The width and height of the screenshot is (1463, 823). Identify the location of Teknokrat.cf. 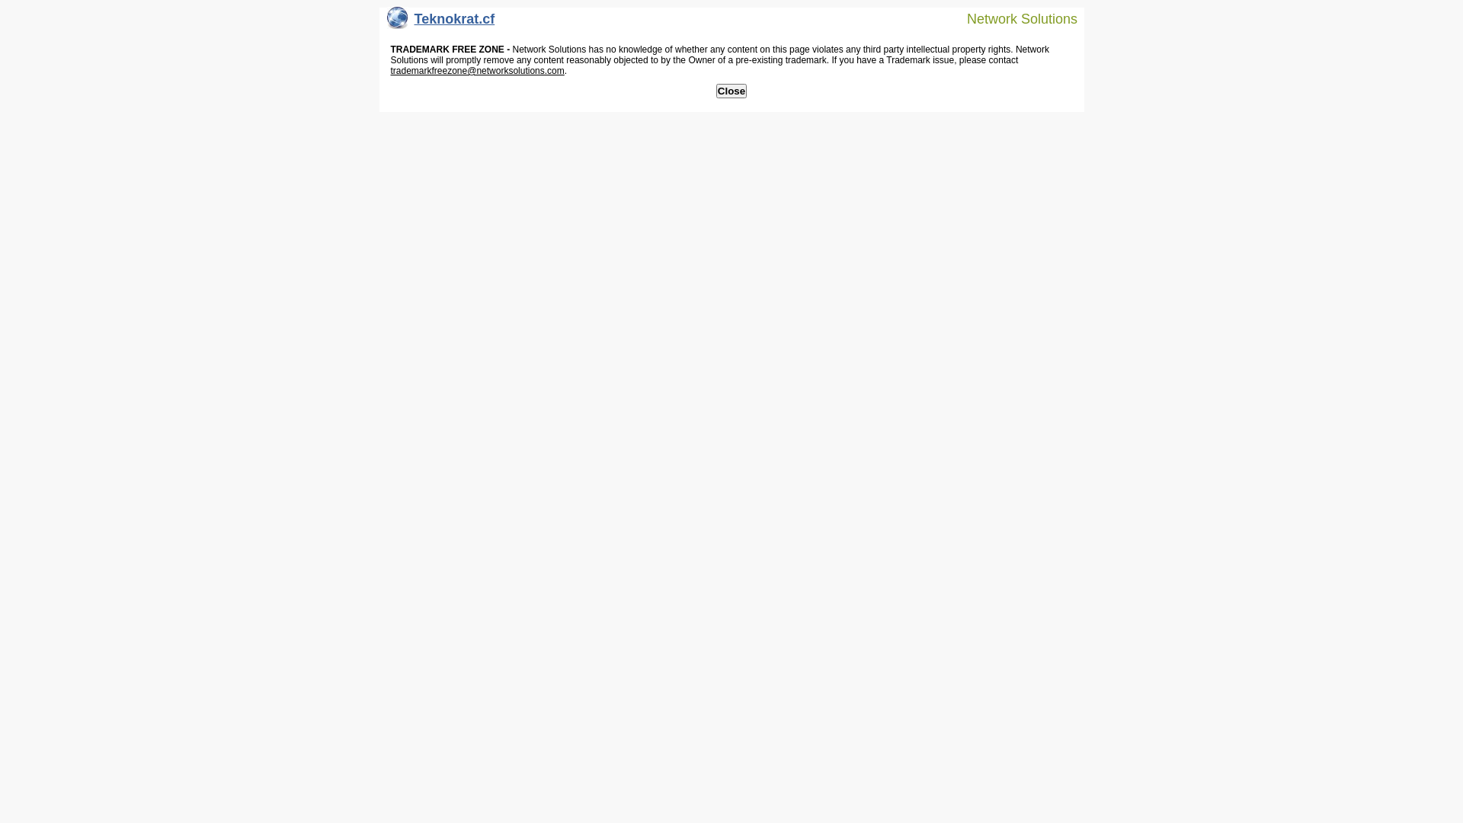
(441, 23).